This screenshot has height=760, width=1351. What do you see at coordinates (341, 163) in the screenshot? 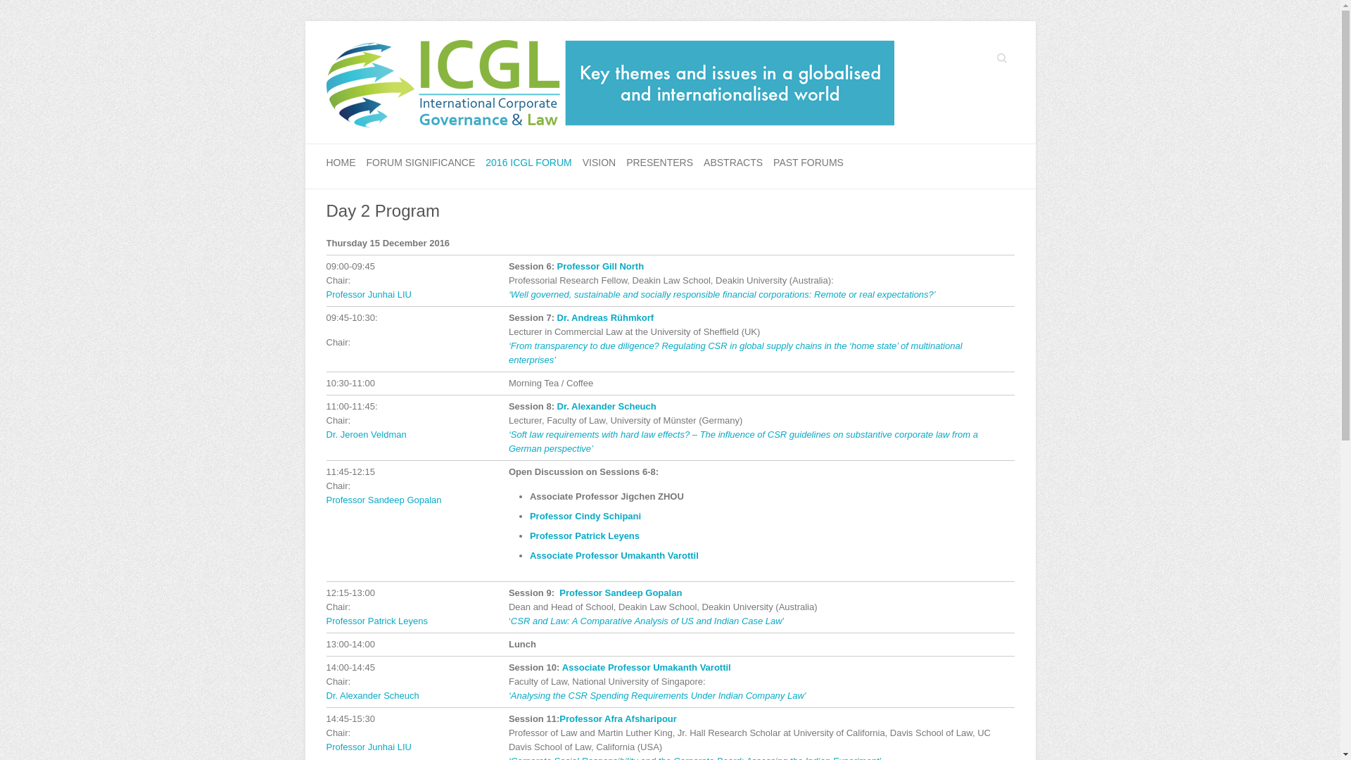
I see `HOME` at bounding box center [341, 163].